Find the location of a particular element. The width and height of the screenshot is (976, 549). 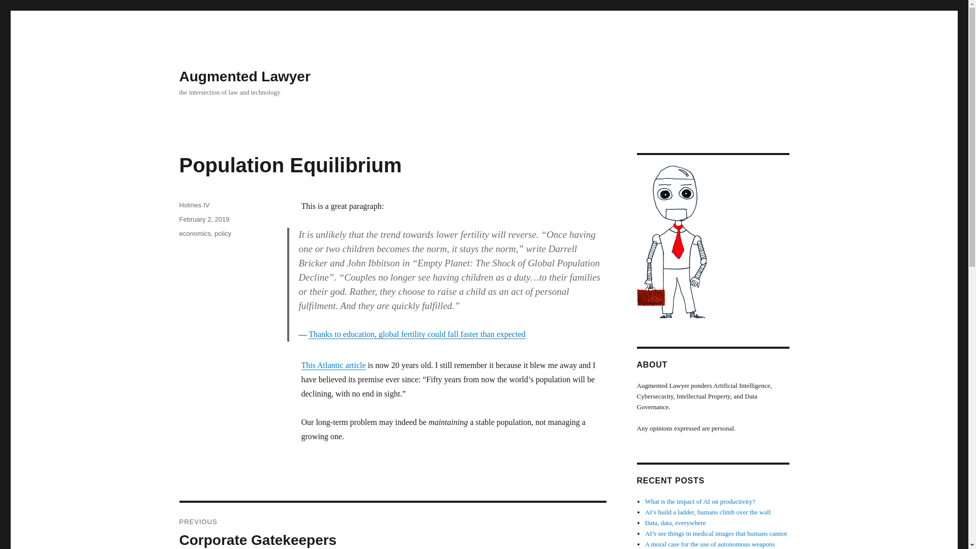

economics is located at coordinates (194, 233).